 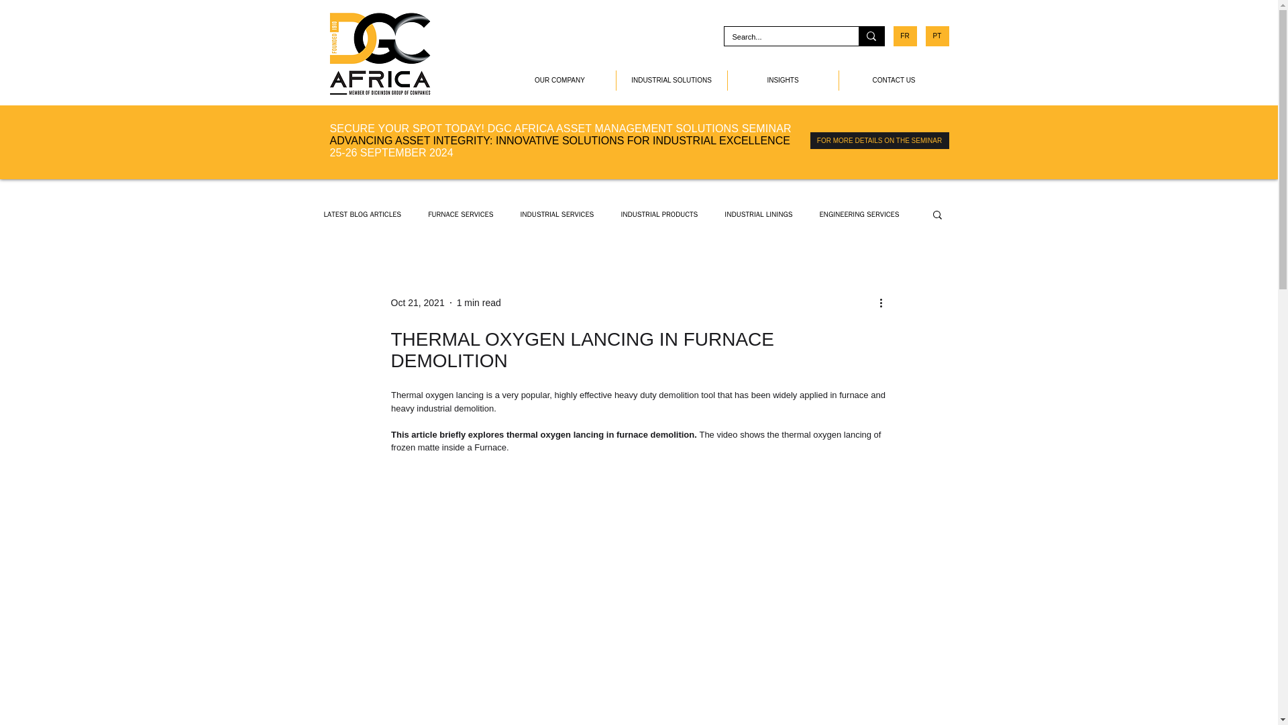 What do you see at coordinates (671, 81) in the screenshot?
I see `INDUSTRIAL SOLUTIONS` at bounding box center [671, 81].